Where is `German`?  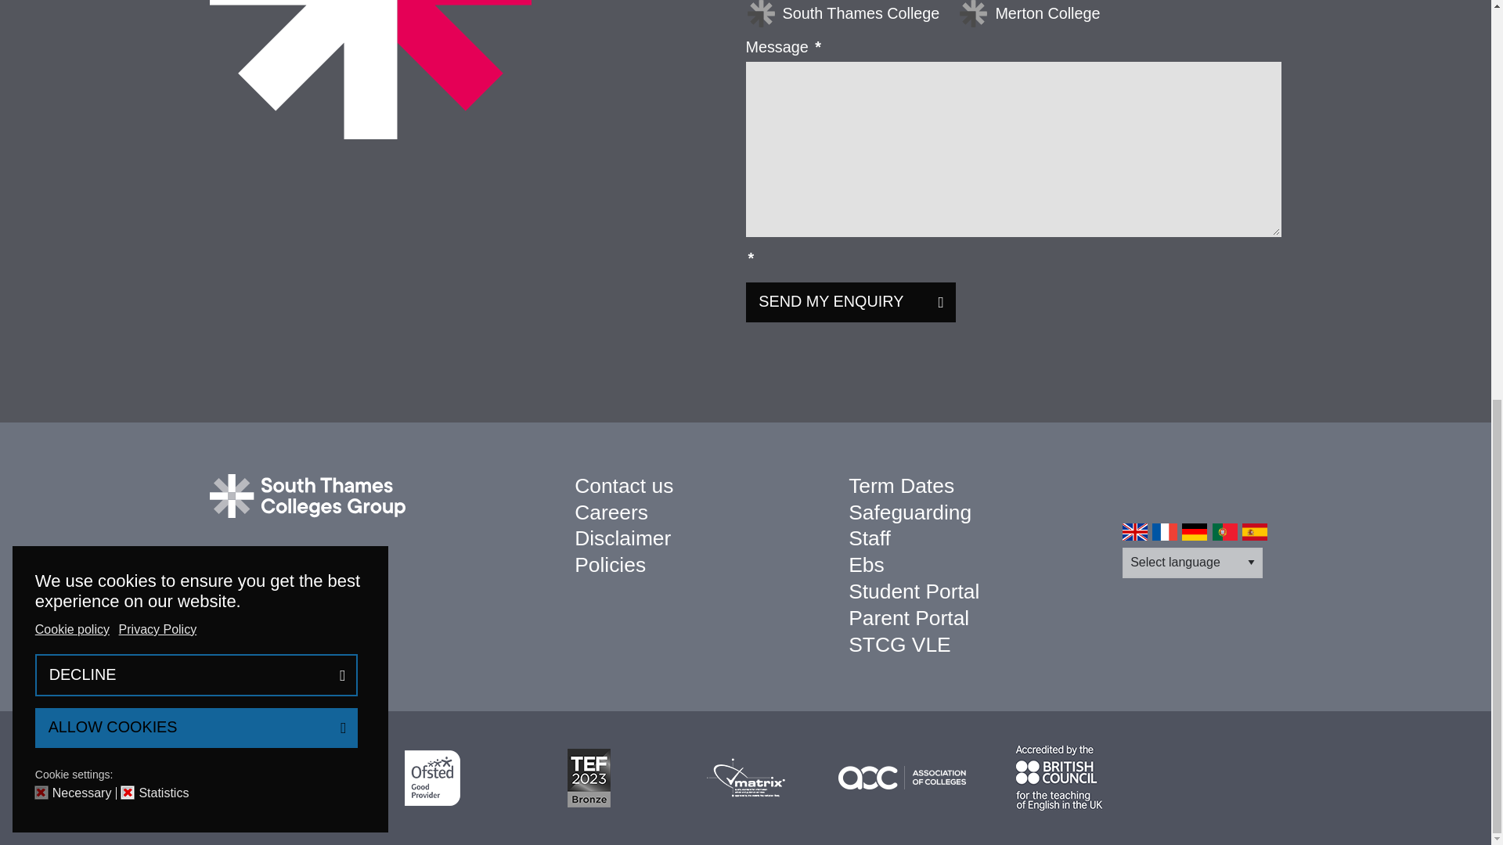
German is located at coordinates (1194, 531).